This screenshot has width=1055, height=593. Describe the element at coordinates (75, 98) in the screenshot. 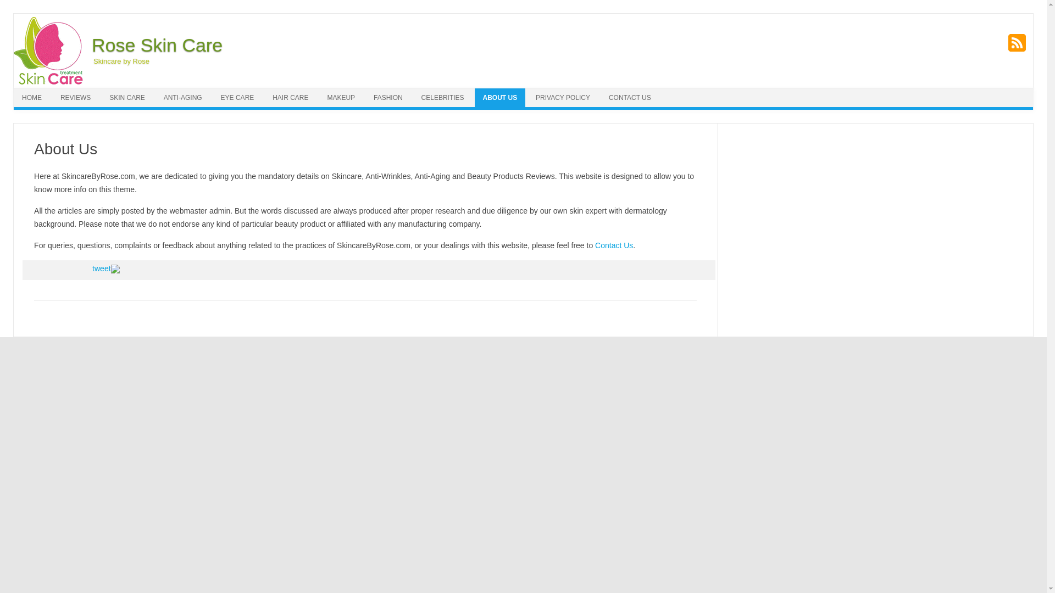

I see `REVIEWS` at that location.